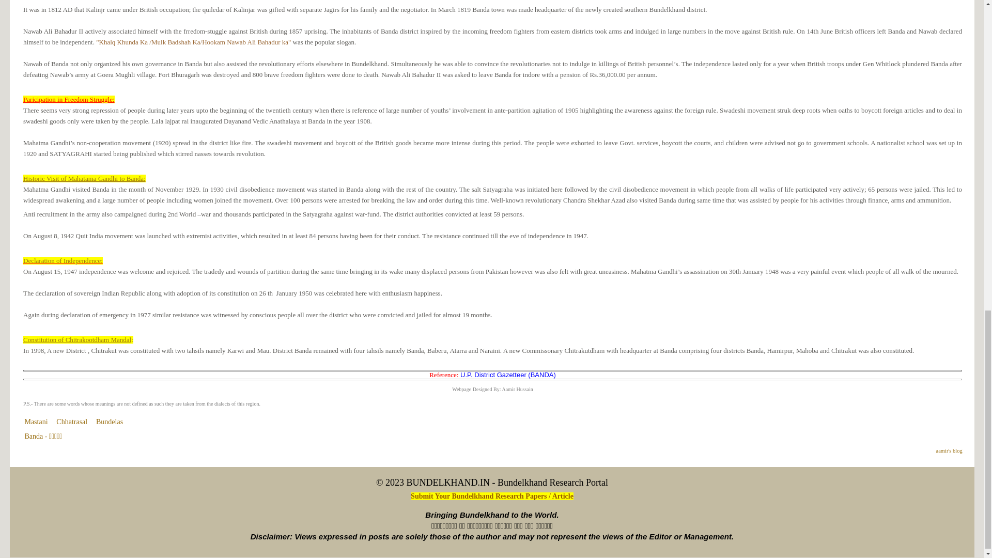 The image size is (992, 558). What do you see at coordinates (36, 422) in the screenshot?
I see `Mastani` at bounding box center [36, 422].